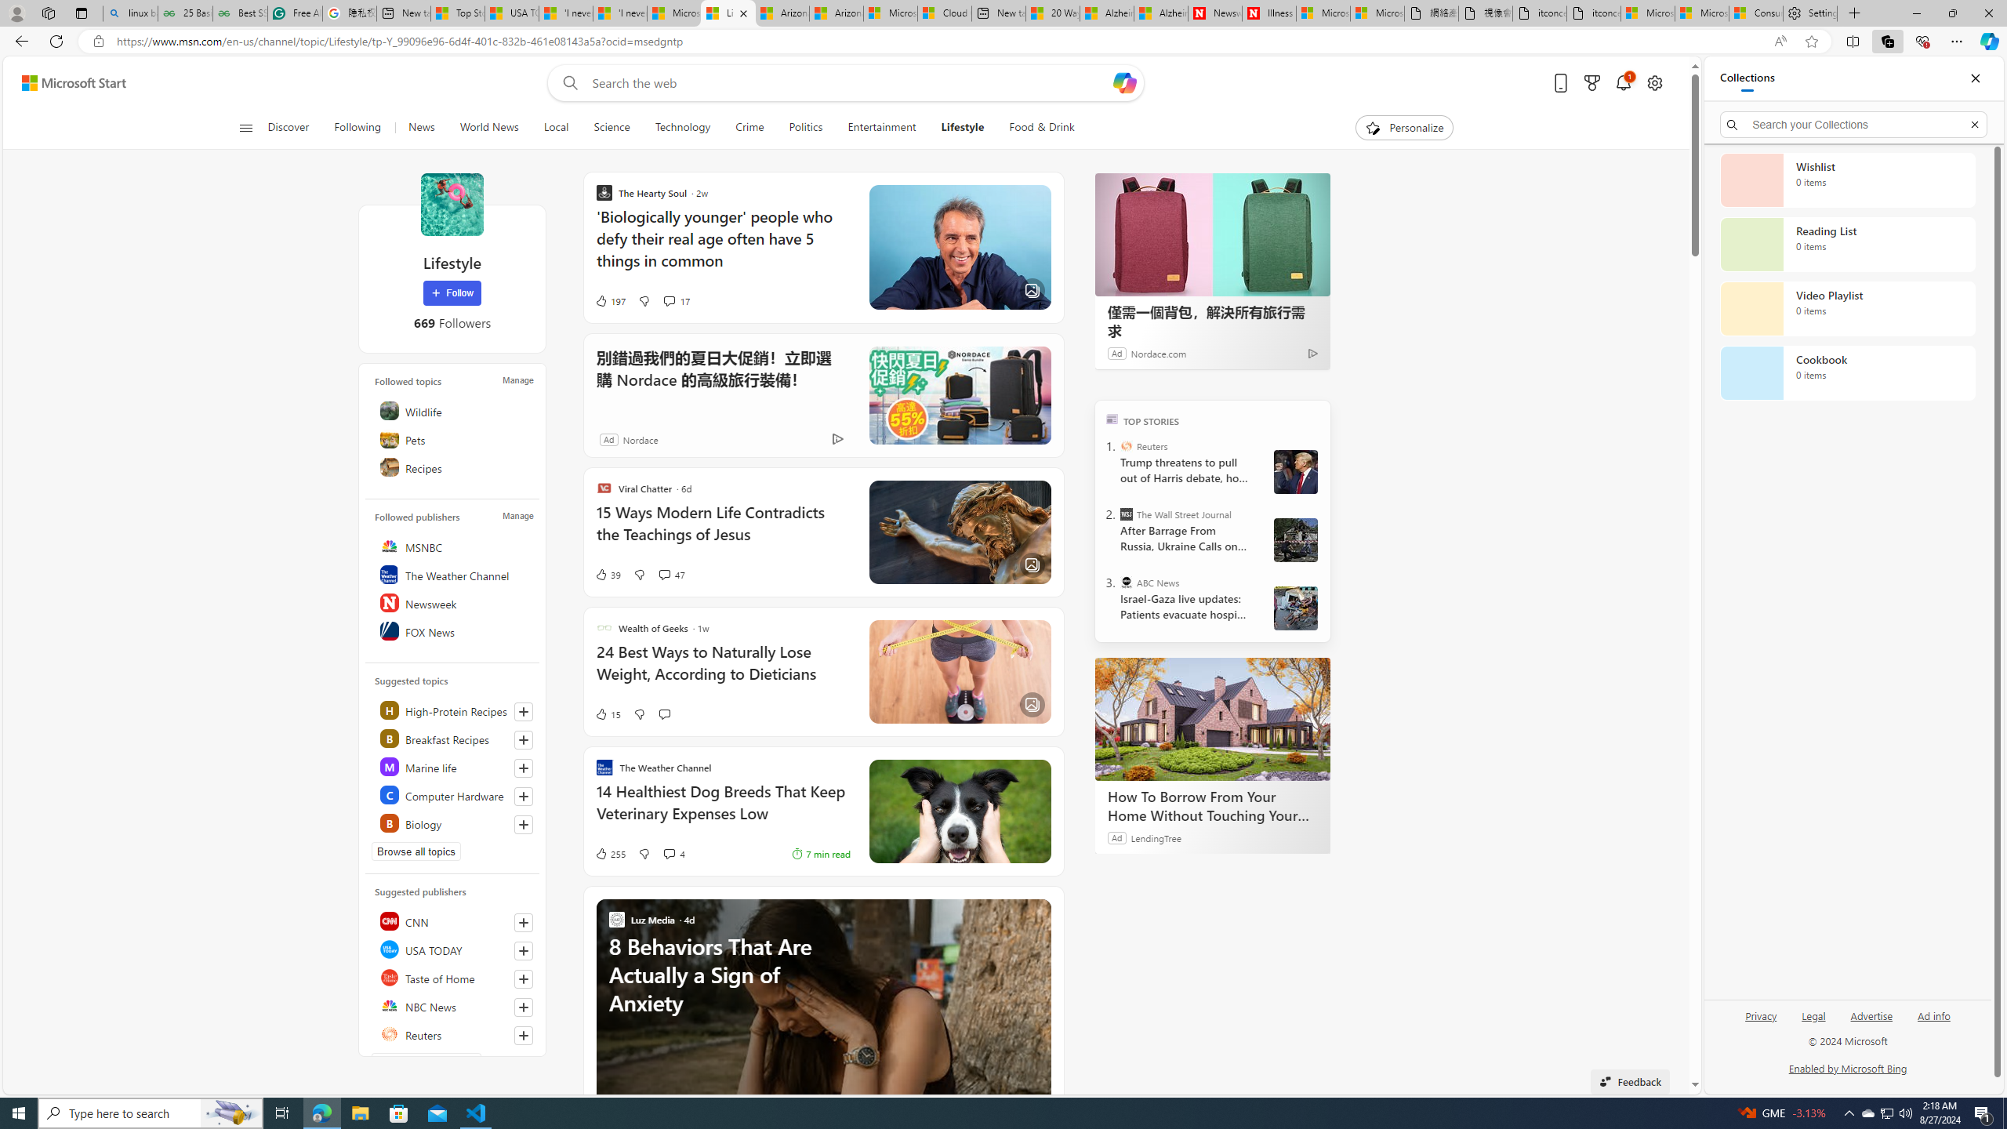 The width and height of the screenshot is (2007, 1129). I want to click on Personal Profile, so click(16, 13).